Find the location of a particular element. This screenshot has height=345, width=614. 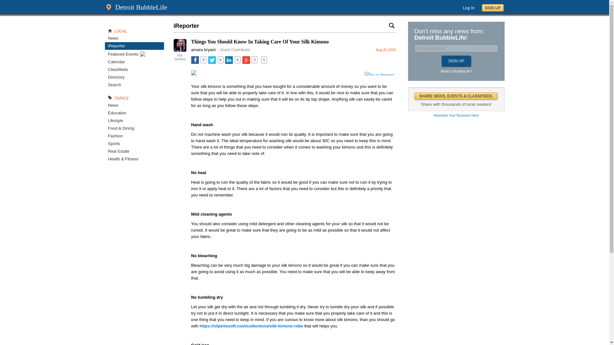

Sign Up is located at coordinates (180, 57).